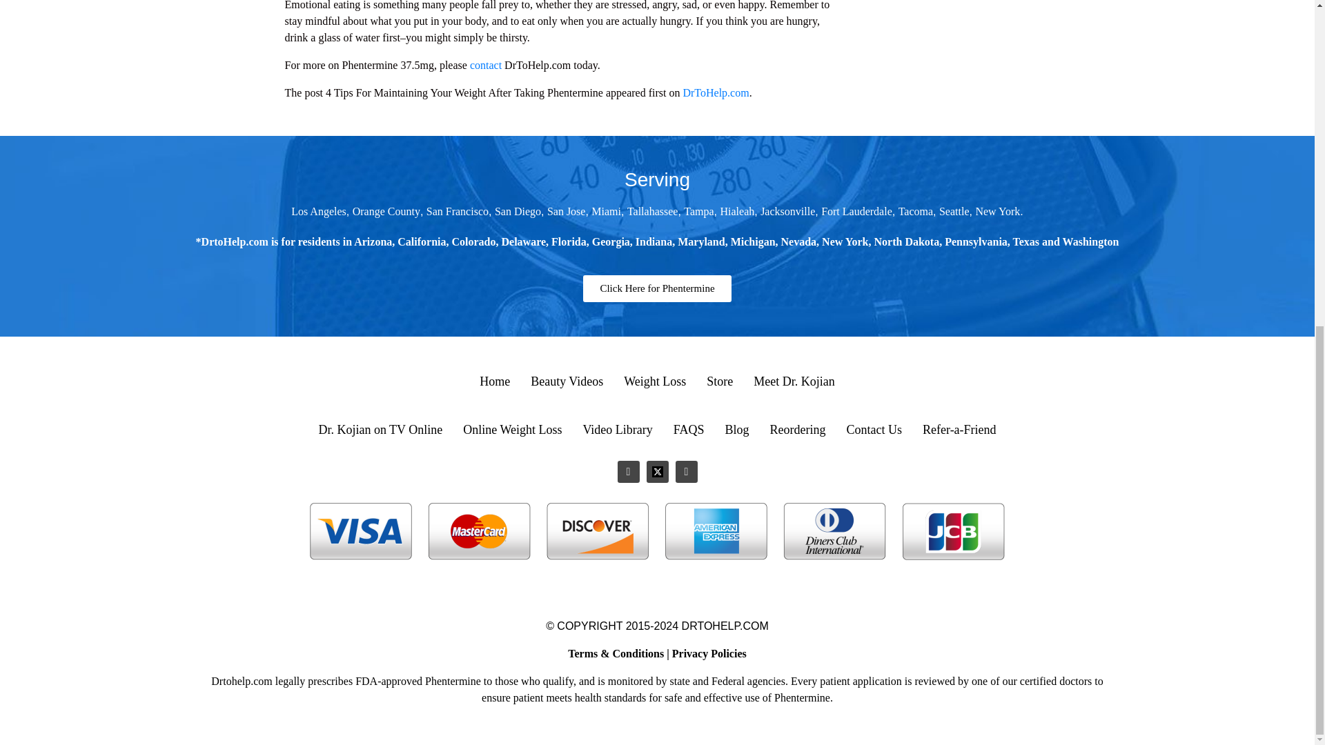 The image size is (1325, 745). I want to click on Phentermine Weight Loss in Los Angeles, so click(319, 211).